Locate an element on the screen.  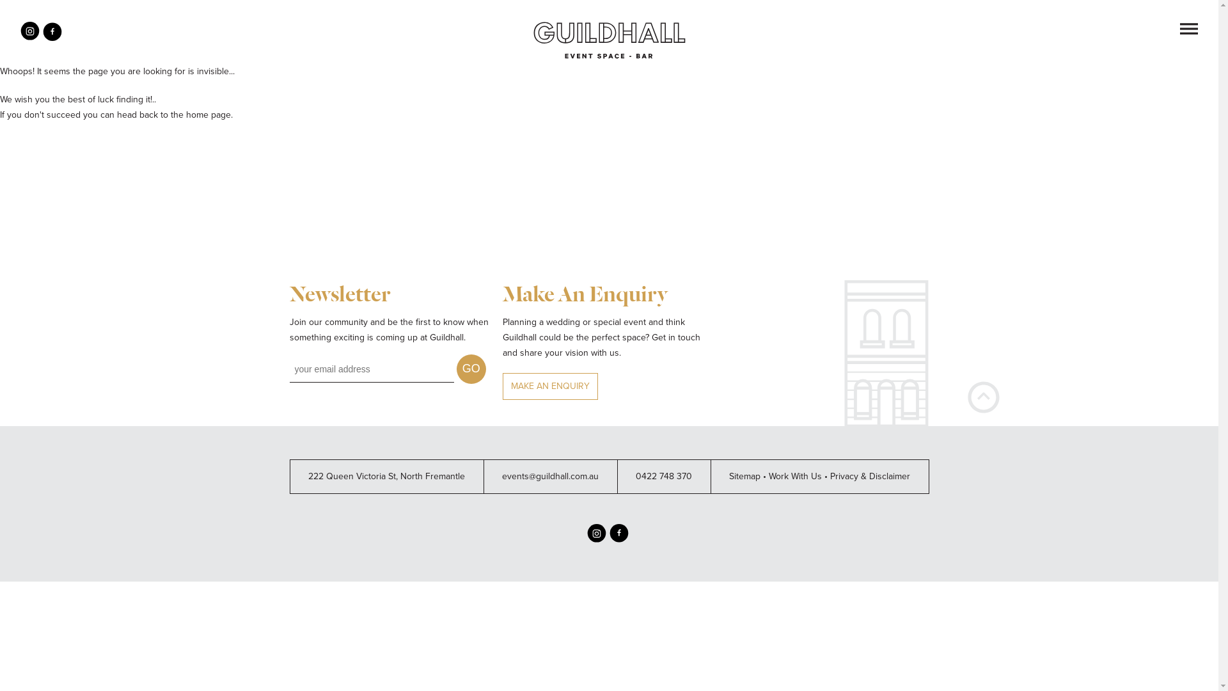
Privacy & Disclaimer is located at coordinates (870, 476).